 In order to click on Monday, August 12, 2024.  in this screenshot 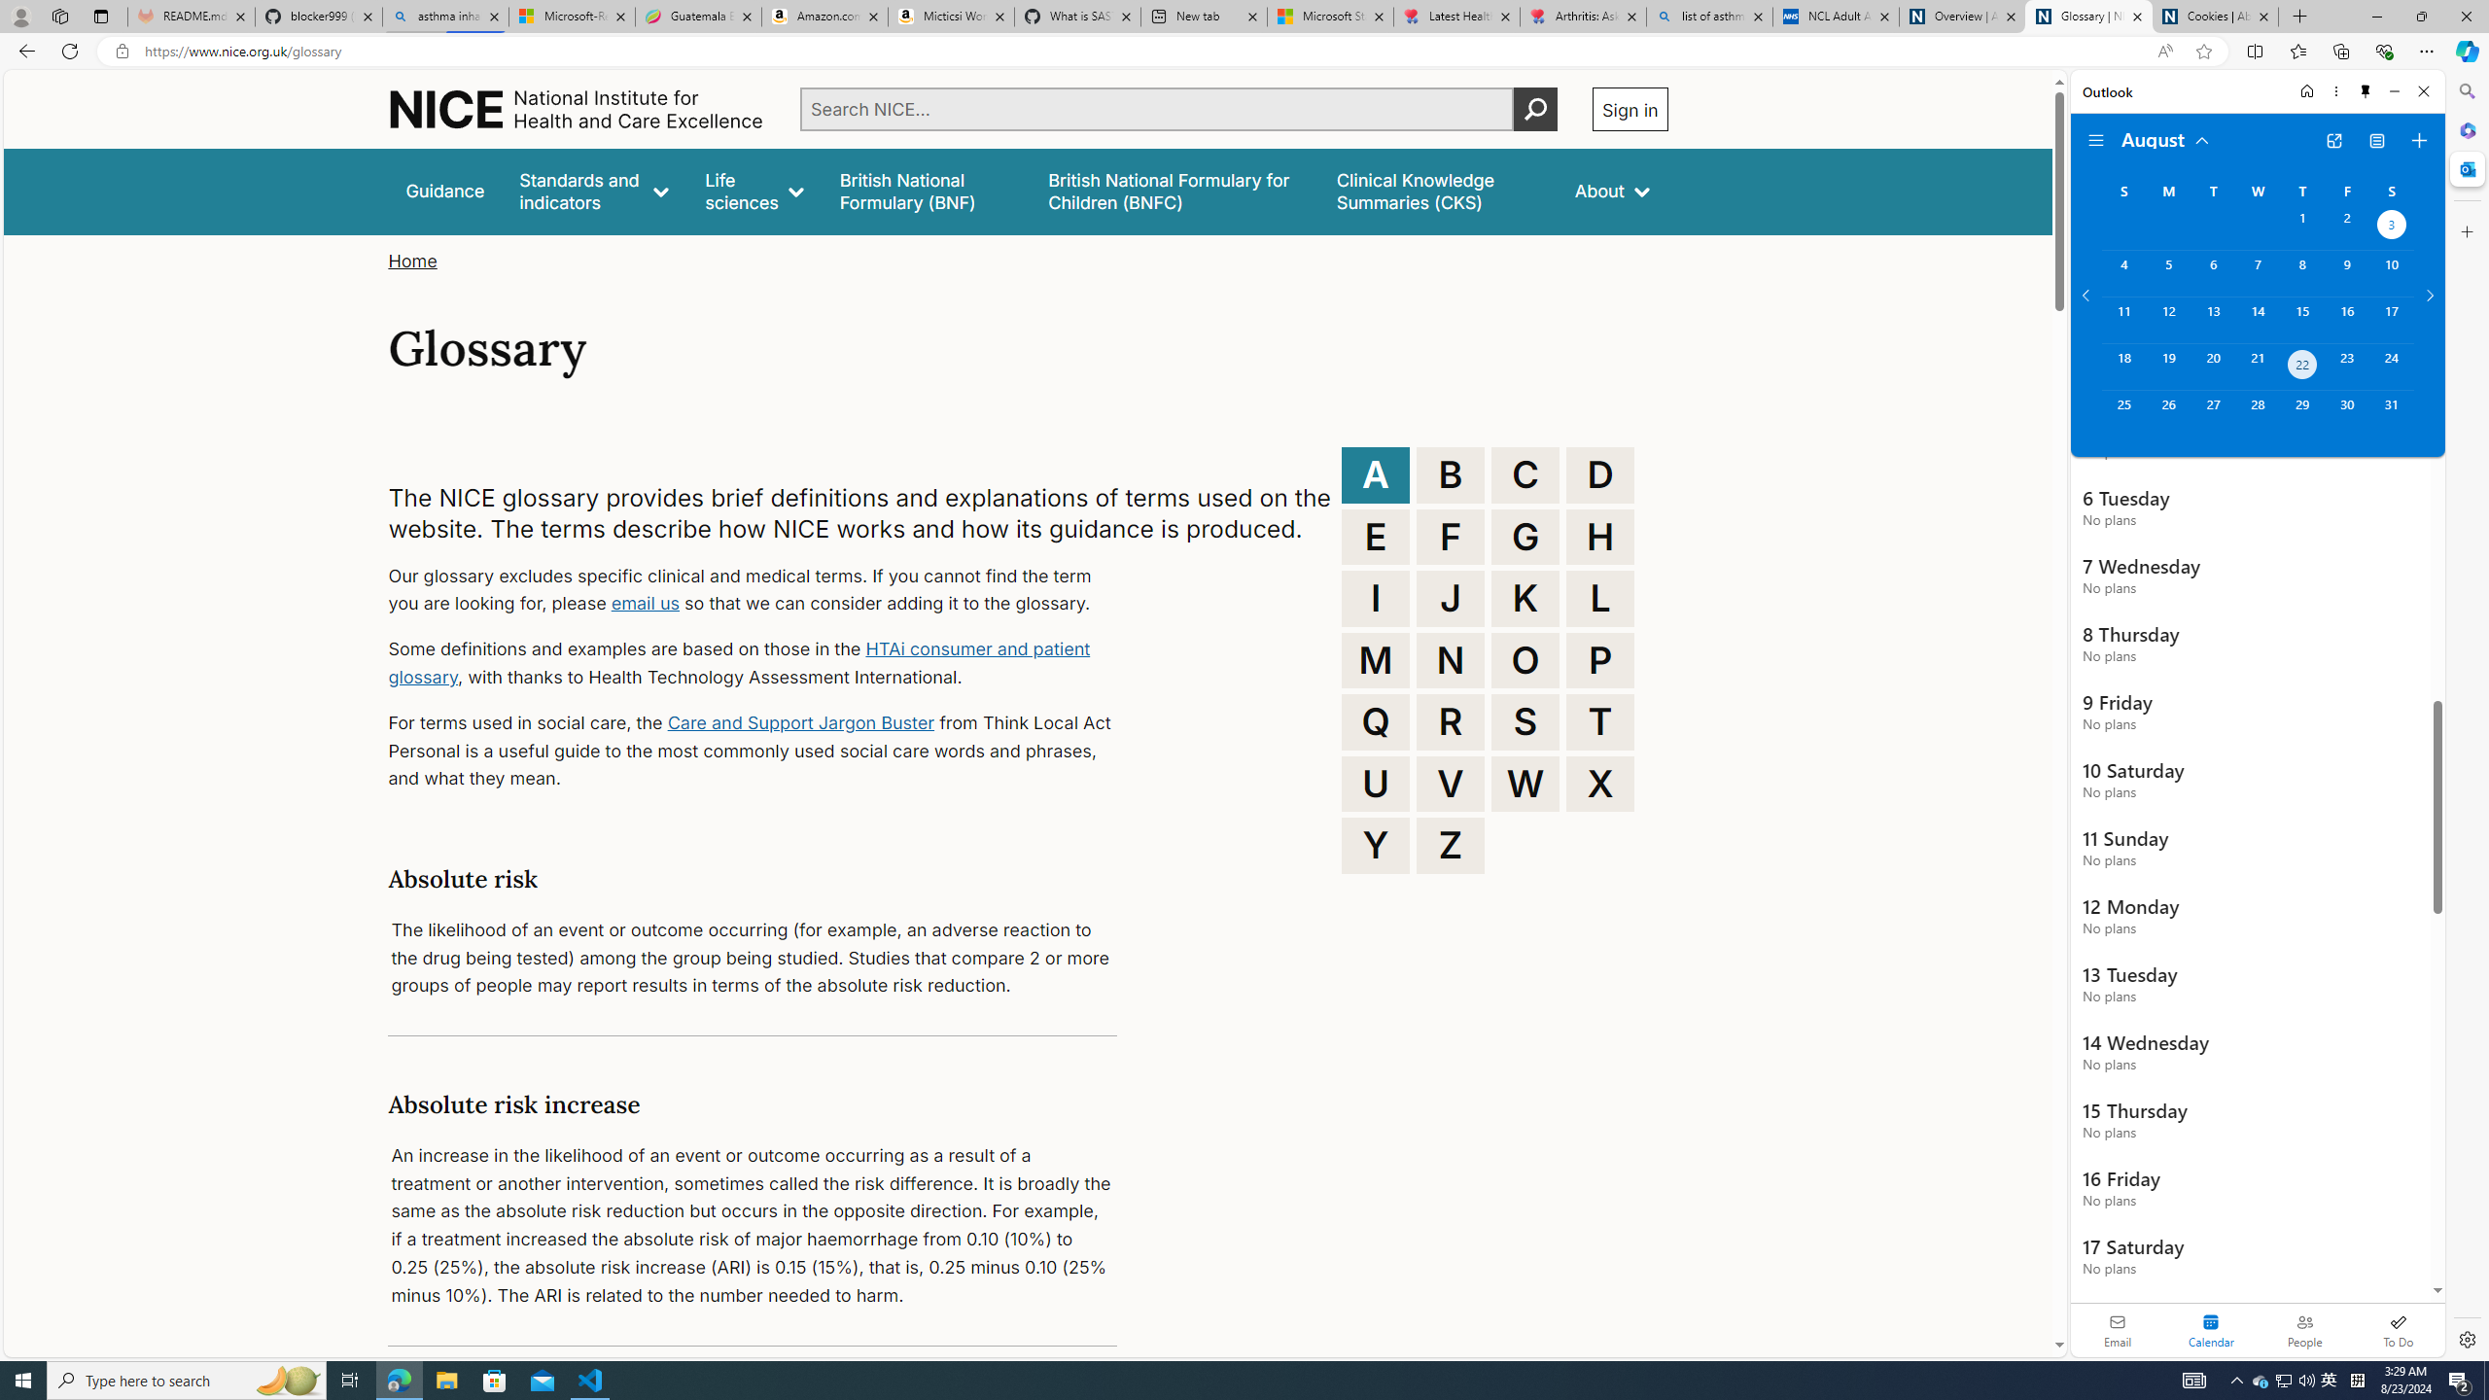, I will do `click(2167, 319)`.